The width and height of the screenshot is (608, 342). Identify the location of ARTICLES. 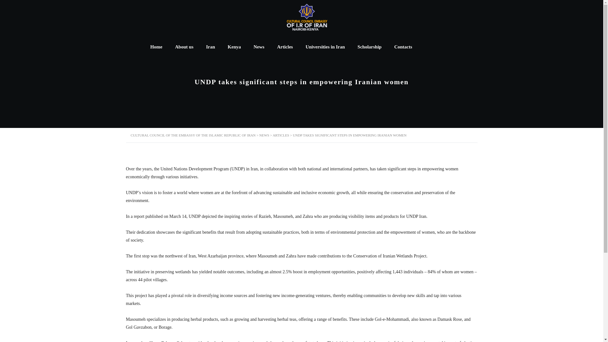
(281, 135).